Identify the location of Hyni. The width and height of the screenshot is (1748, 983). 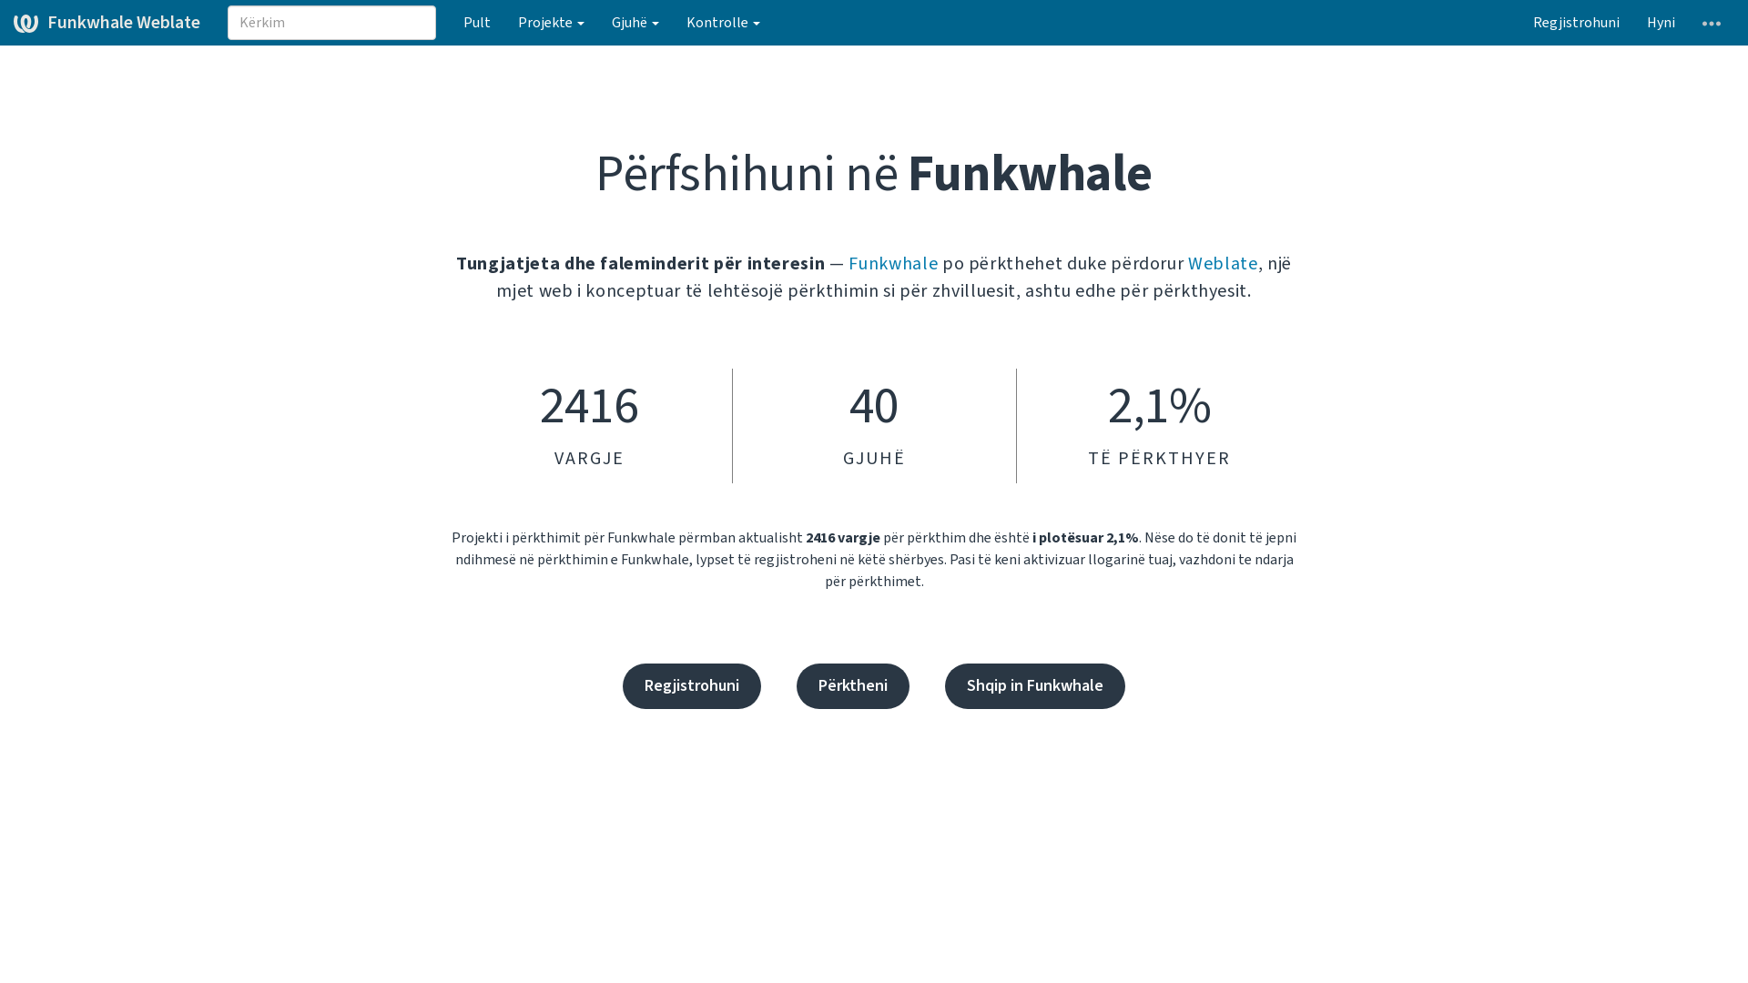
(1661, 23).